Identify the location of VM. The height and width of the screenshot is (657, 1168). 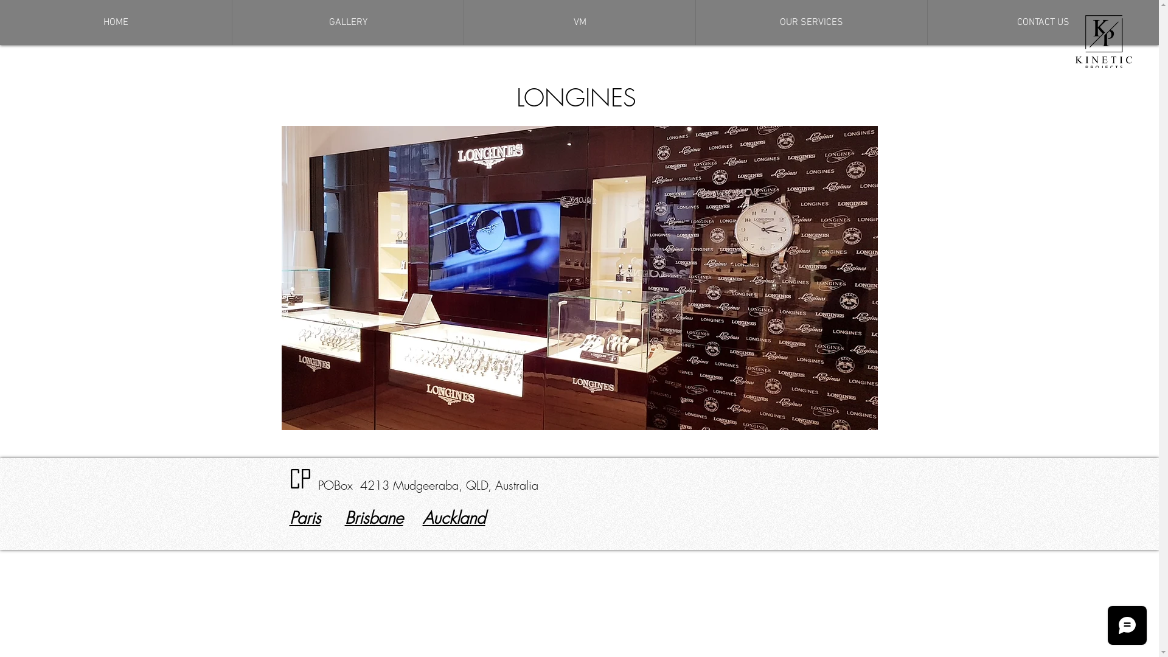
(579, 23).